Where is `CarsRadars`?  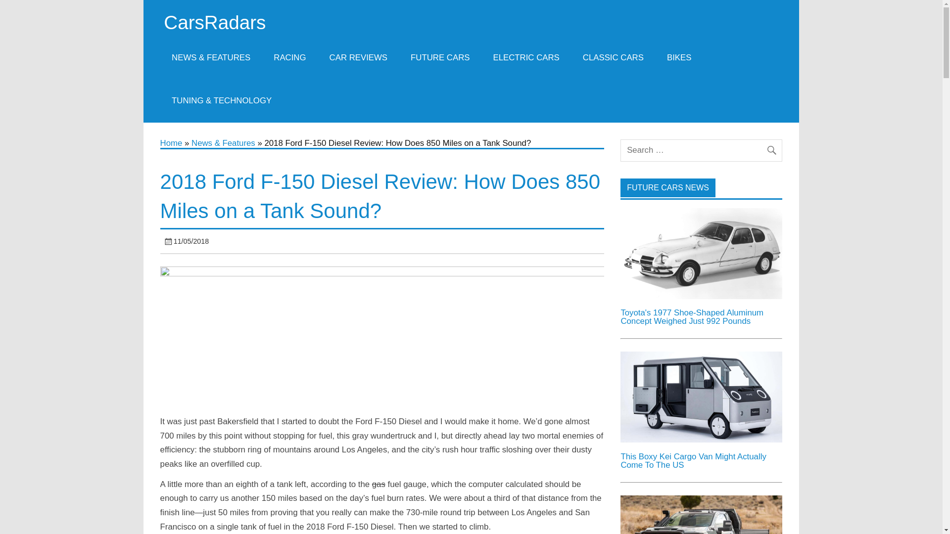
CarsRadars is located at coordinates (215, 22).